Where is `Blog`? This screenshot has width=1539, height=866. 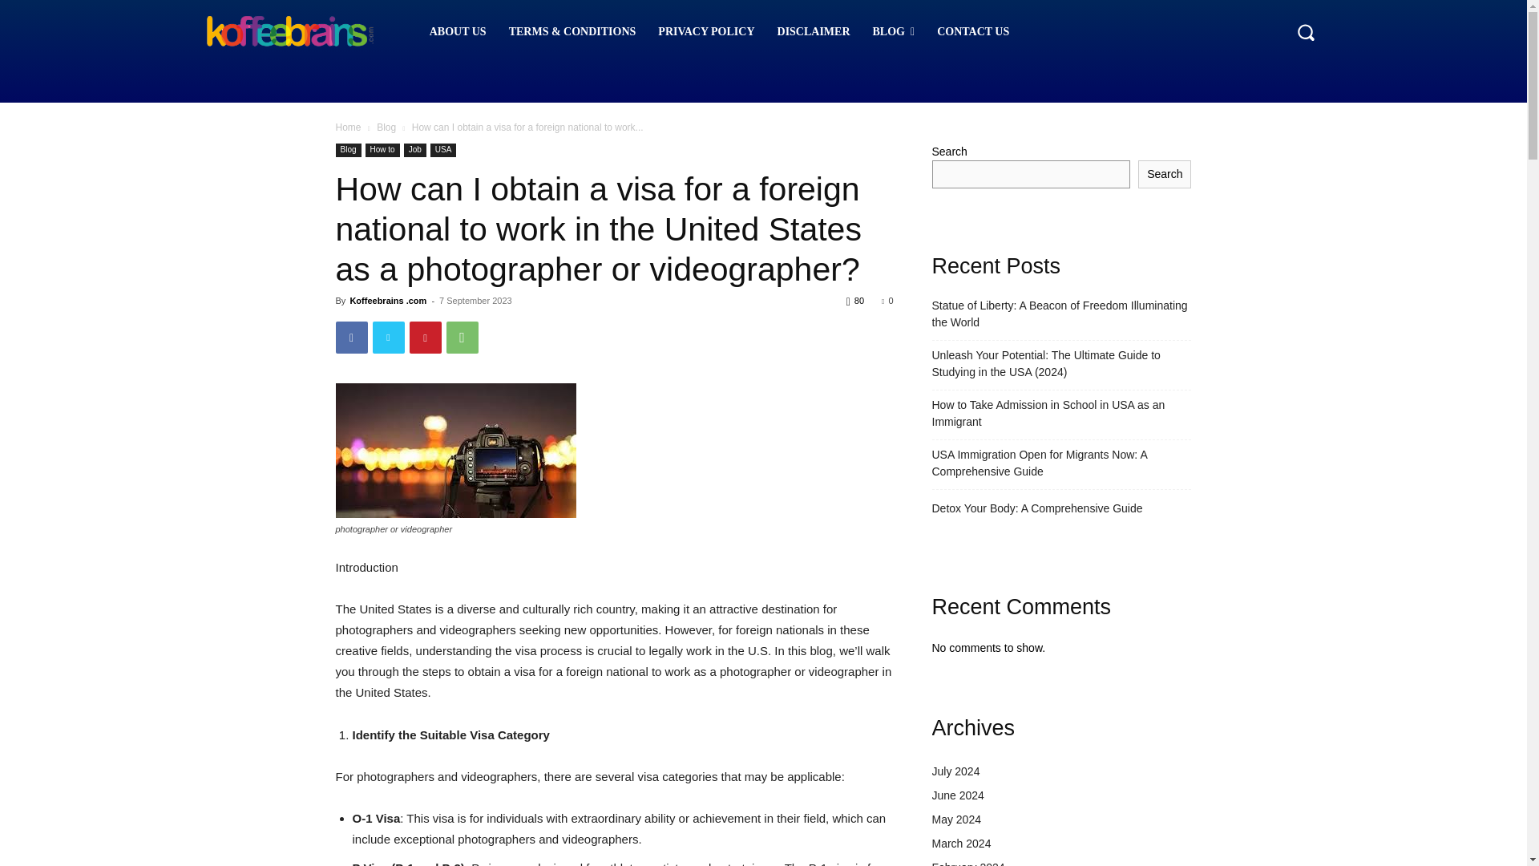
Blog is located at coordinates (348, 150).